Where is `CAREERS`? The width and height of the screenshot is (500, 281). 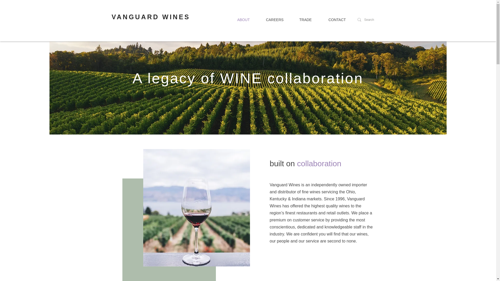 CAREERS is located at coordinates (275, 20).